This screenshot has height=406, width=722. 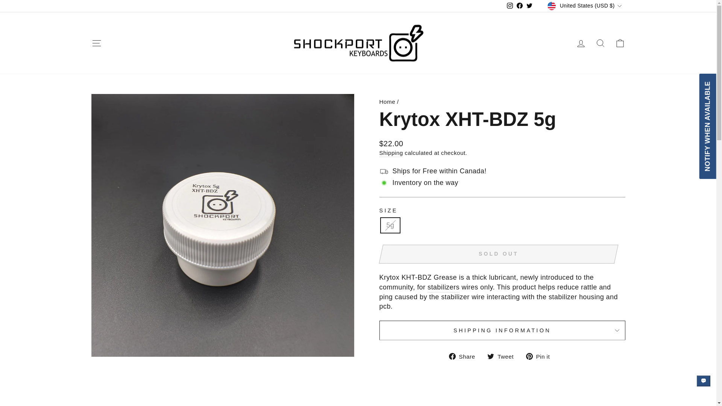 What do you see at coordinates (387, 101) in the screenshot?
I see `Back to the frontpage` at bounding box center [387, 101].